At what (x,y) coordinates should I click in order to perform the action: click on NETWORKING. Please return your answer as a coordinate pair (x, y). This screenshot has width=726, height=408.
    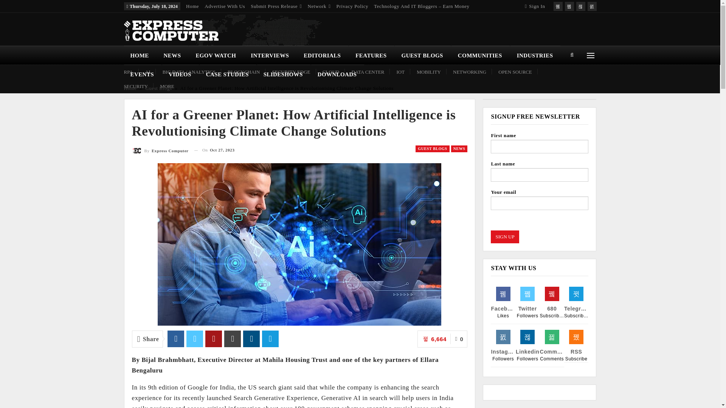
    Looking at the image, I should click on (470, 72).